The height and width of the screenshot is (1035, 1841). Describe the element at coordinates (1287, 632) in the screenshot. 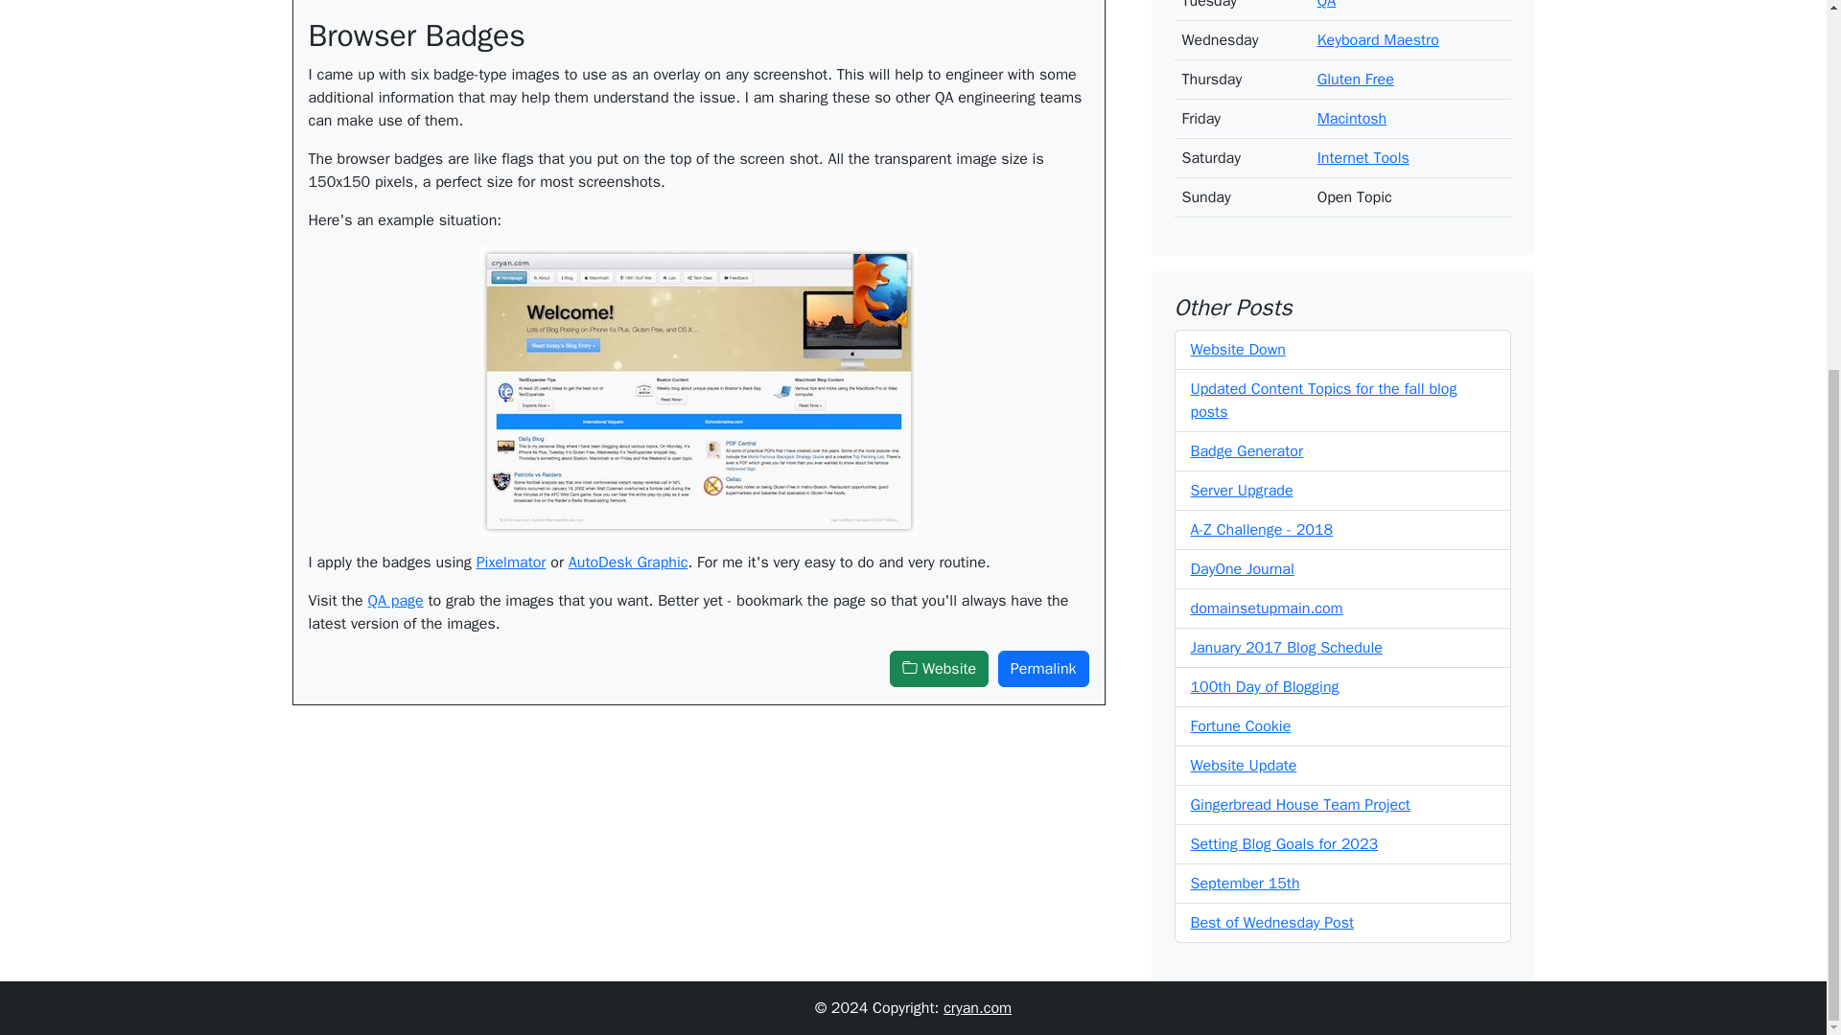

I see `January 2017 Blog Schedule` at that location.